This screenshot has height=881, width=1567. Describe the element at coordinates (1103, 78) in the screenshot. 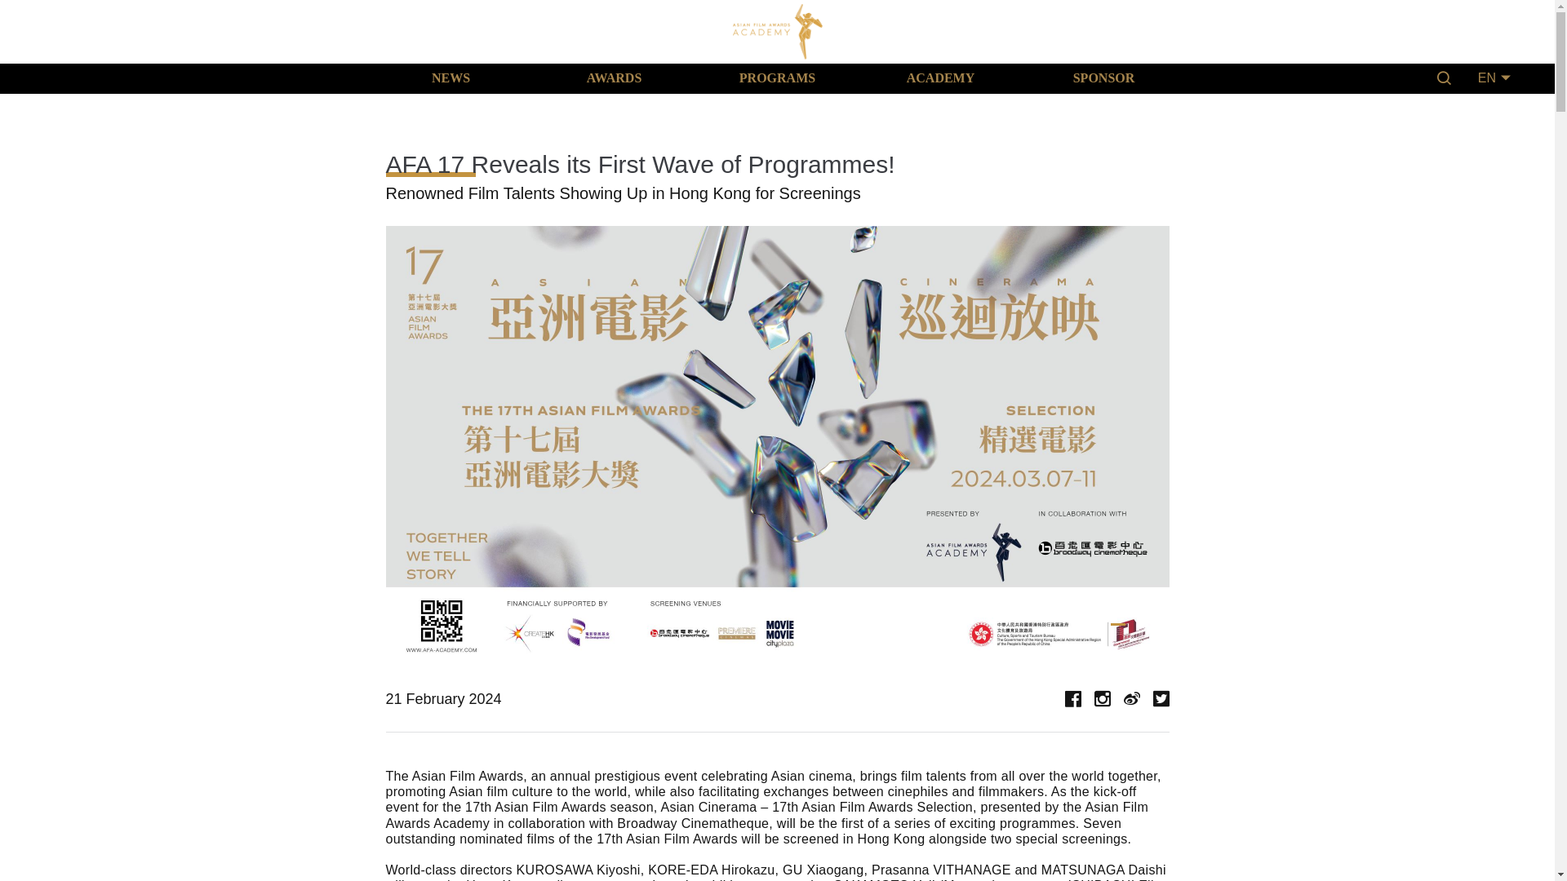

I see `SPONSOR` at that location.